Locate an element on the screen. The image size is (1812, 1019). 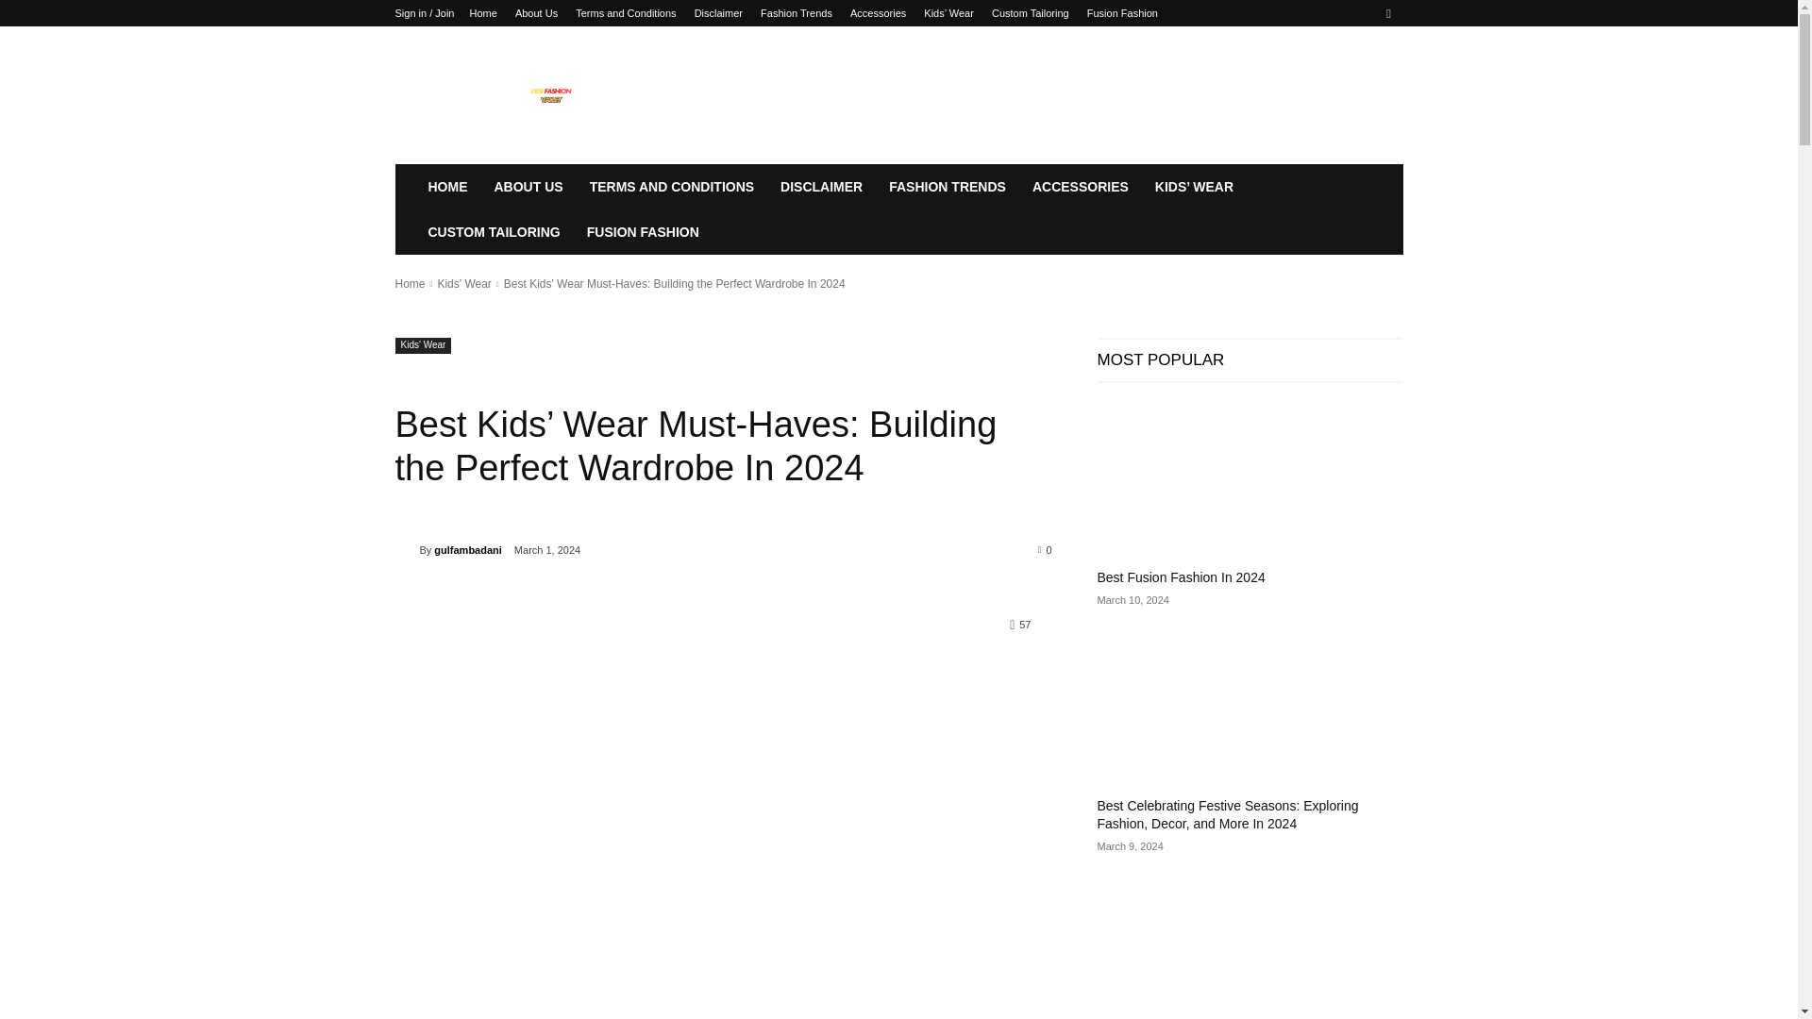
Home is located at coordinates (483, 13).